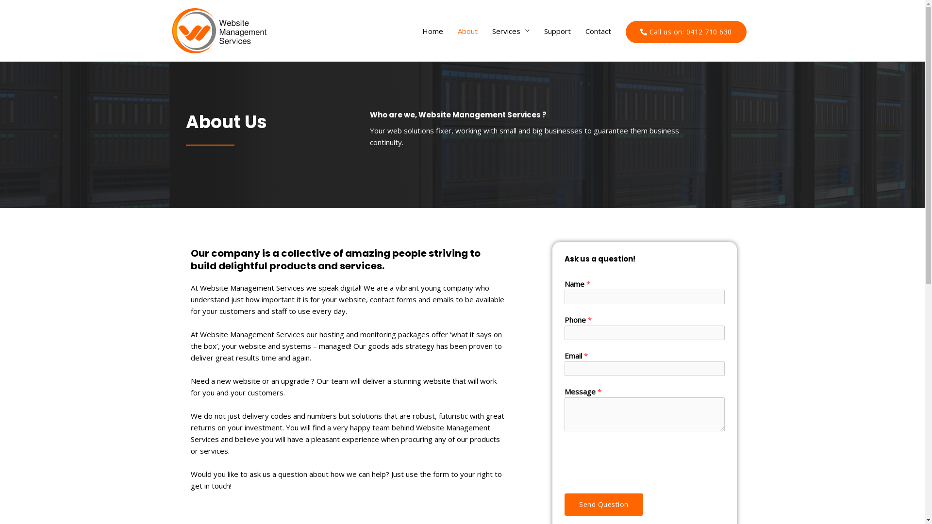 The image size is (932, 524). Describe the element at coordinates (685, 32) in the screenshot. I see `Call us on: 0412 710 630` at that location.